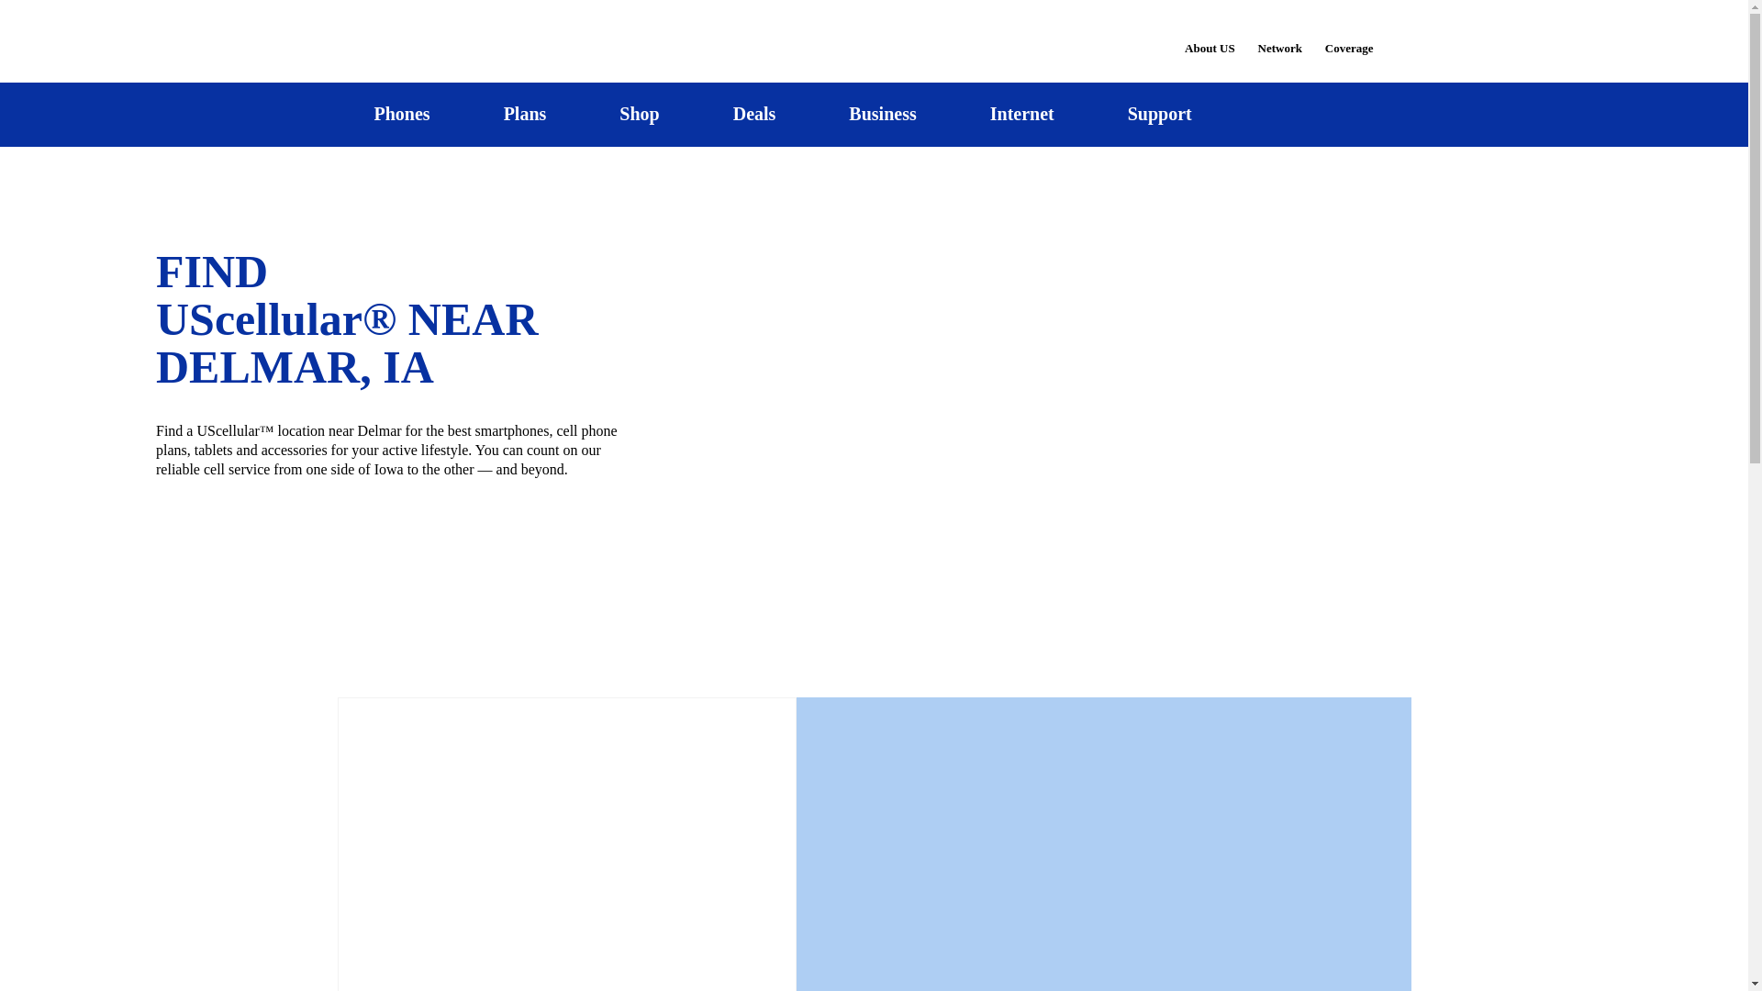 The width and height of the screenshot is (1762, 991). Describe the element at coordinates (883, 114) in the screenshot. I see `Business` at that location.